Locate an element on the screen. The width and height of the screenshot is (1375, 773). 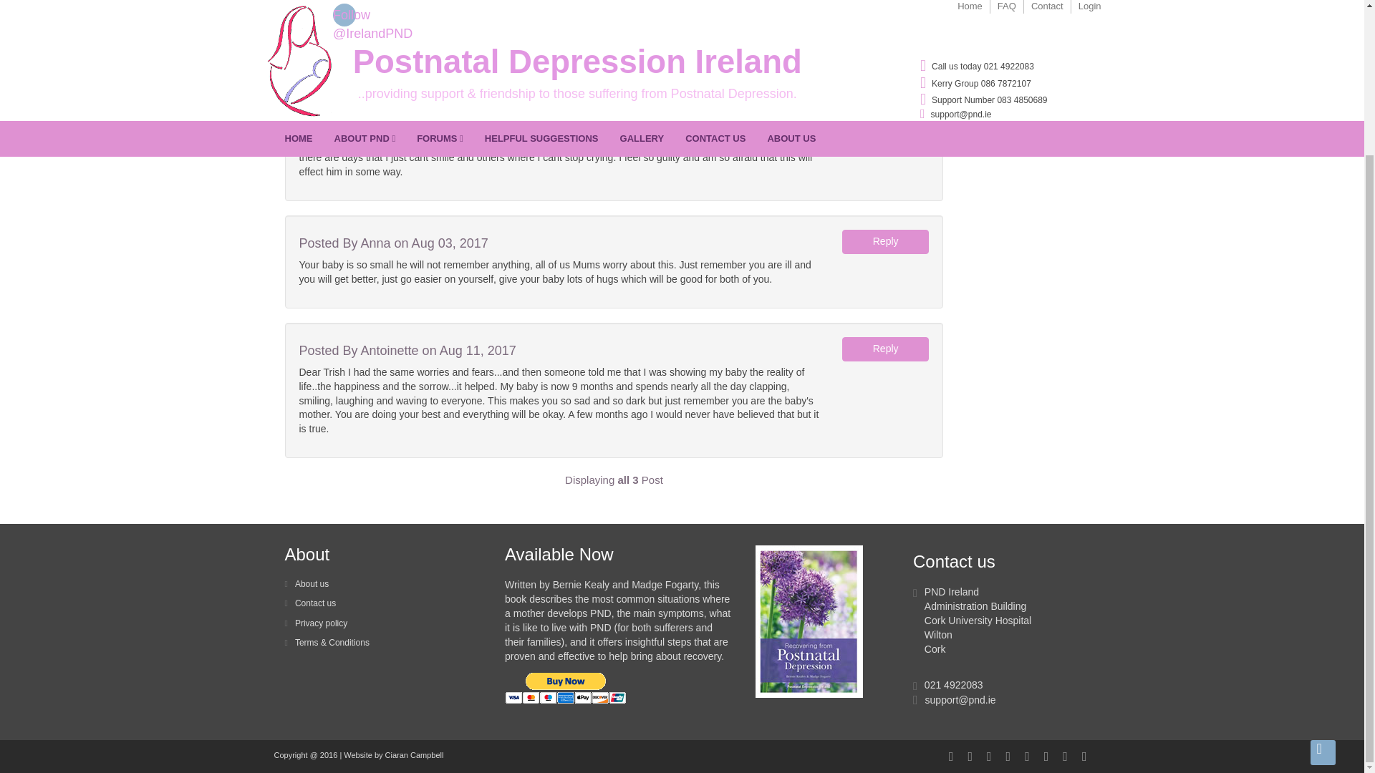
Home is located at coordinates (839, 11).